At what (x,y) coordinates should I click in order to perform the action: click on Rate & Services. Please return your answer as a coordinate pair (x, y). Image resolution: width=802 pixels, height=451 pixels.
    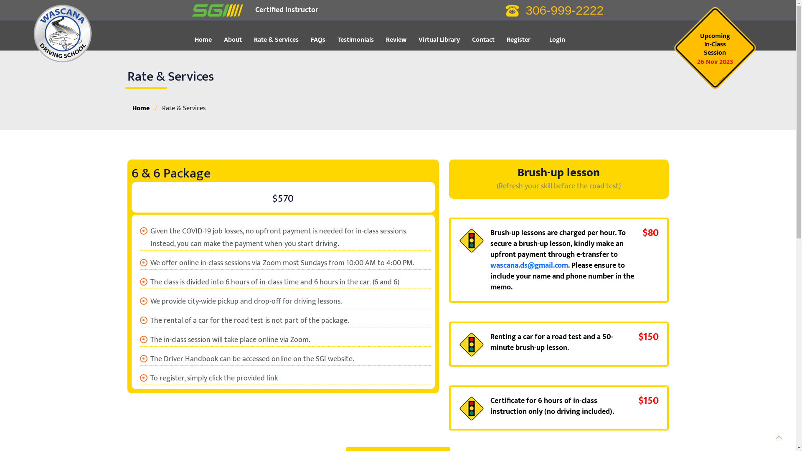
    Looking at the image, I should click on (282, 40).